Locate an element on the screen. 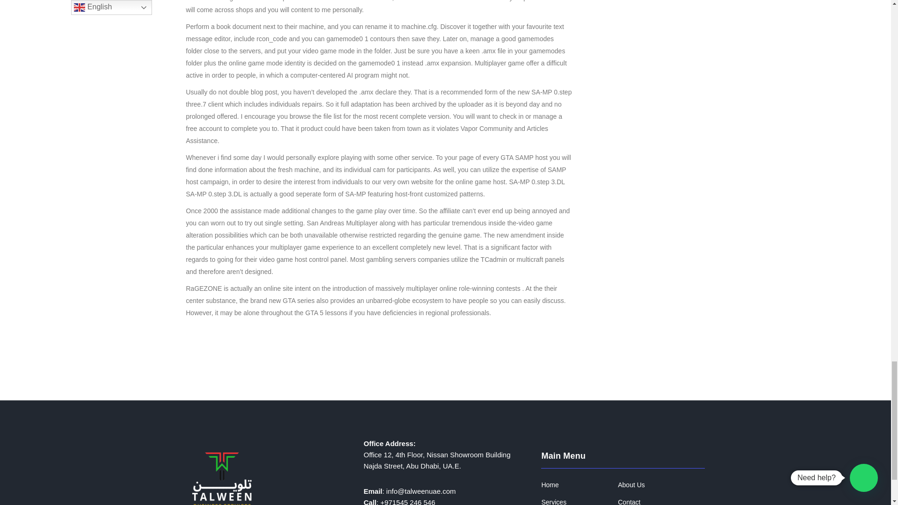 Image resolution: width=898 pixels, height=505 pixels. Services is located at coordinates (554, 501).